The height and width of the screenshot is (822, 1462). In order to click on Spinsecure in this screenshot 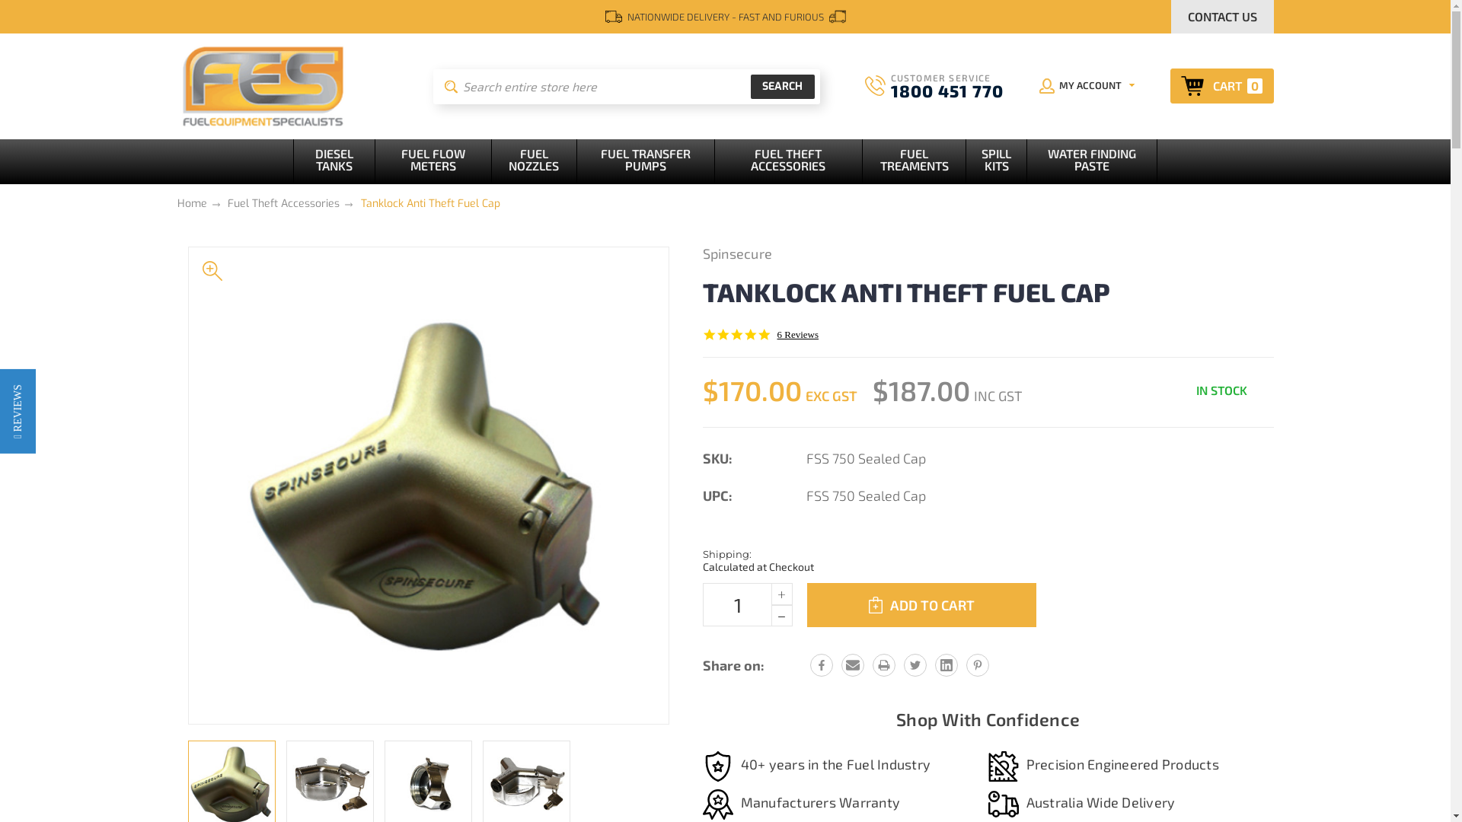, I will do `click(737, 253)`.